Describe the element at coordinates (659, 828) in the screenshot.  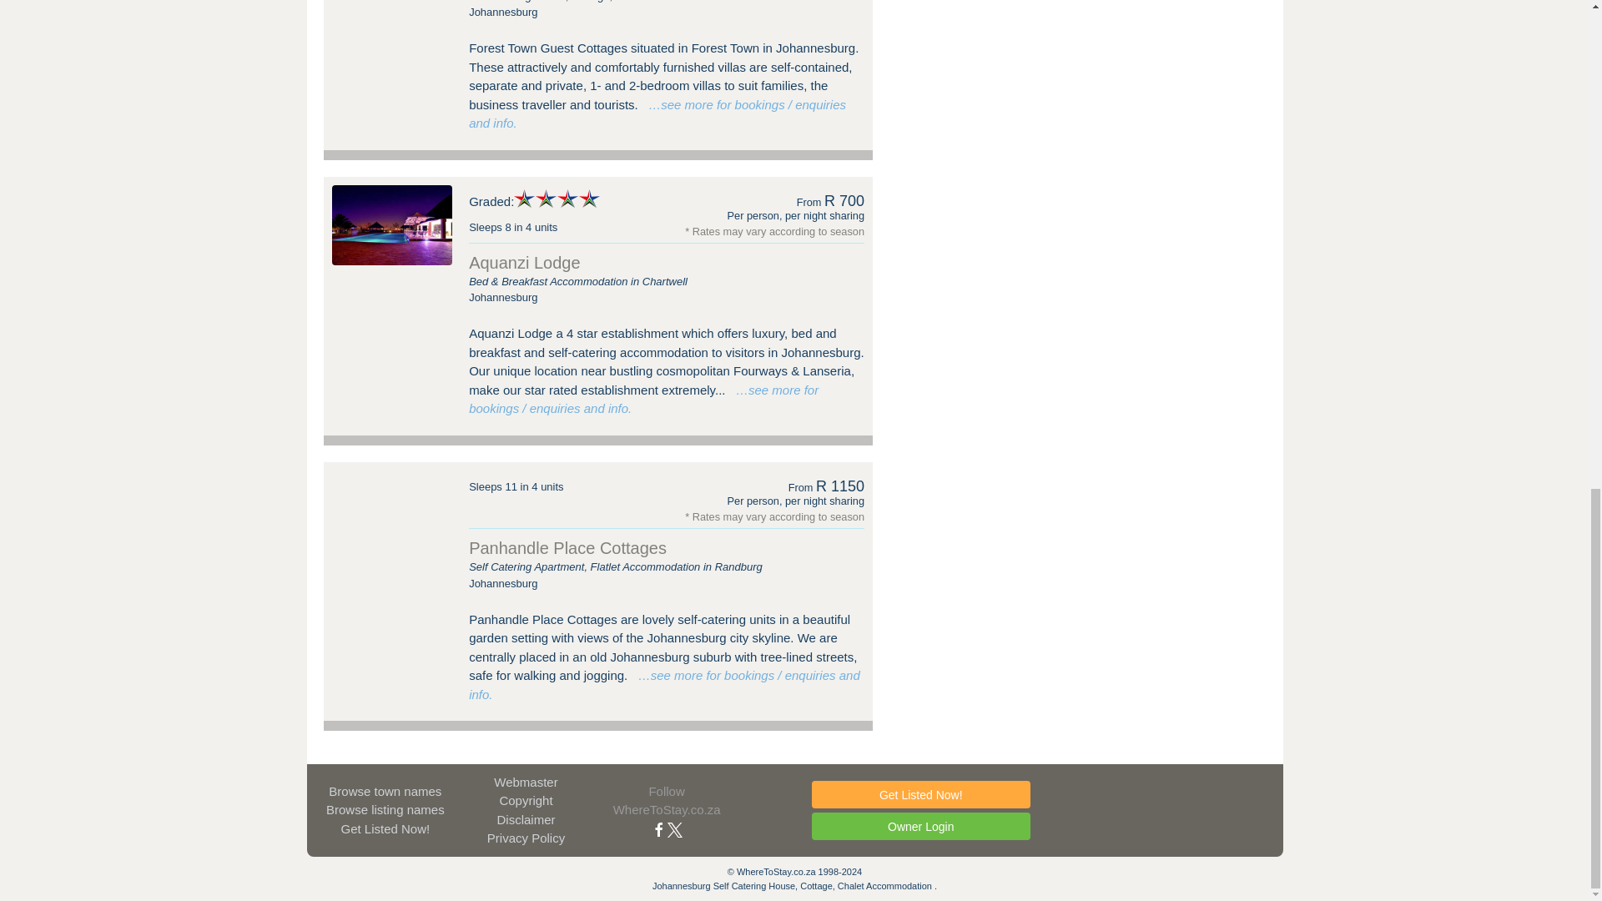
I see `Facebook` at that location.